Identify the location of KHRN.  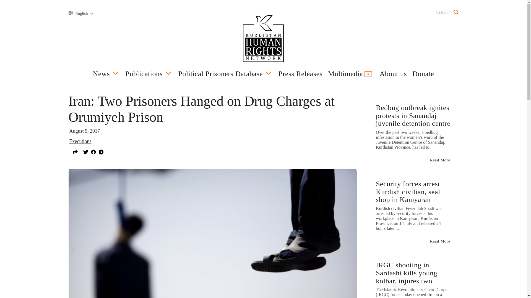
(263, 39).